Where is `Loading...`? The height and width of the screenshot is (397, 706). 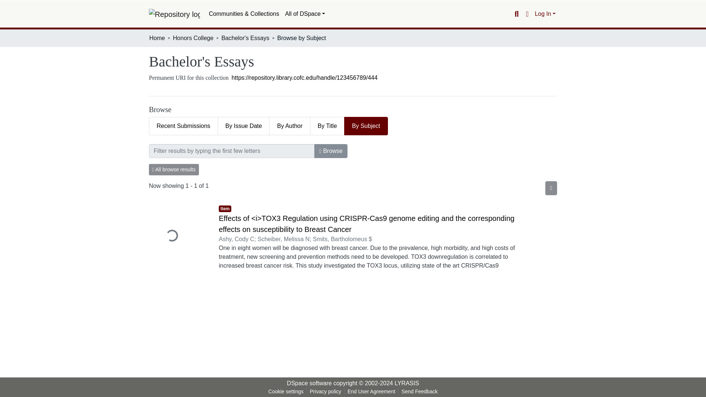
Loading... is located at coordinates (178, 237).